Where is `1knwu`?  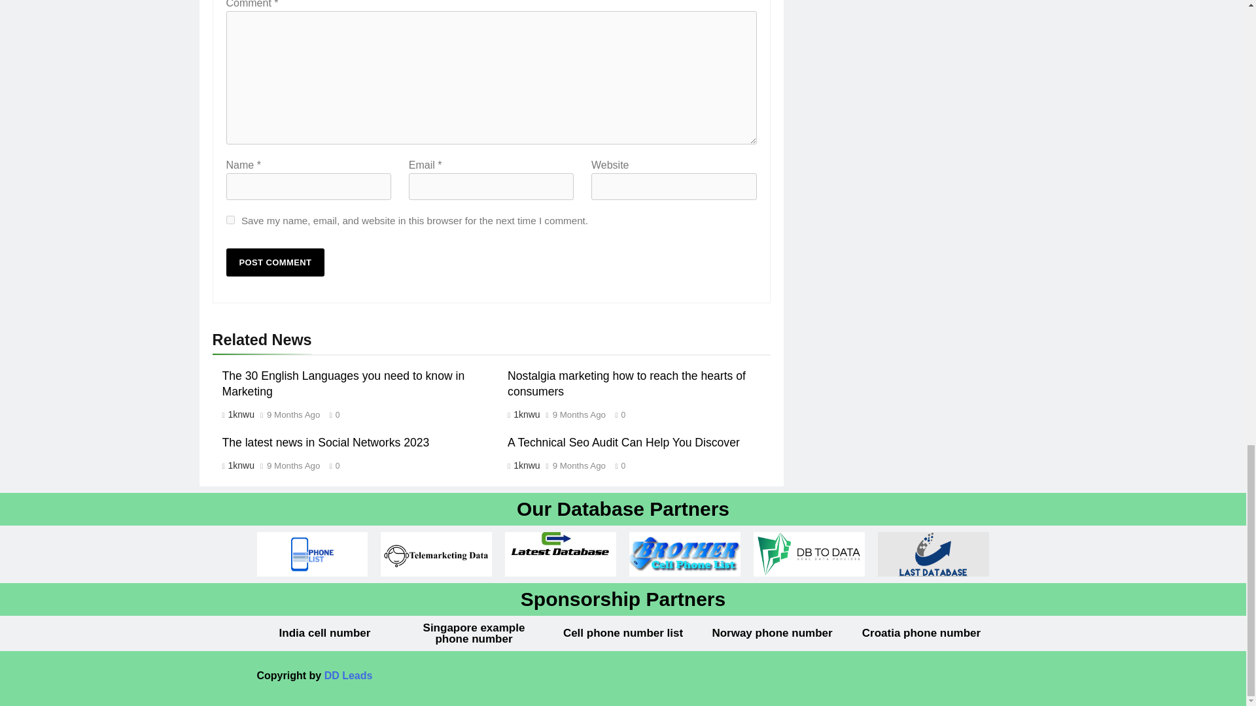 1knwu is located at coordinates (241, 414).